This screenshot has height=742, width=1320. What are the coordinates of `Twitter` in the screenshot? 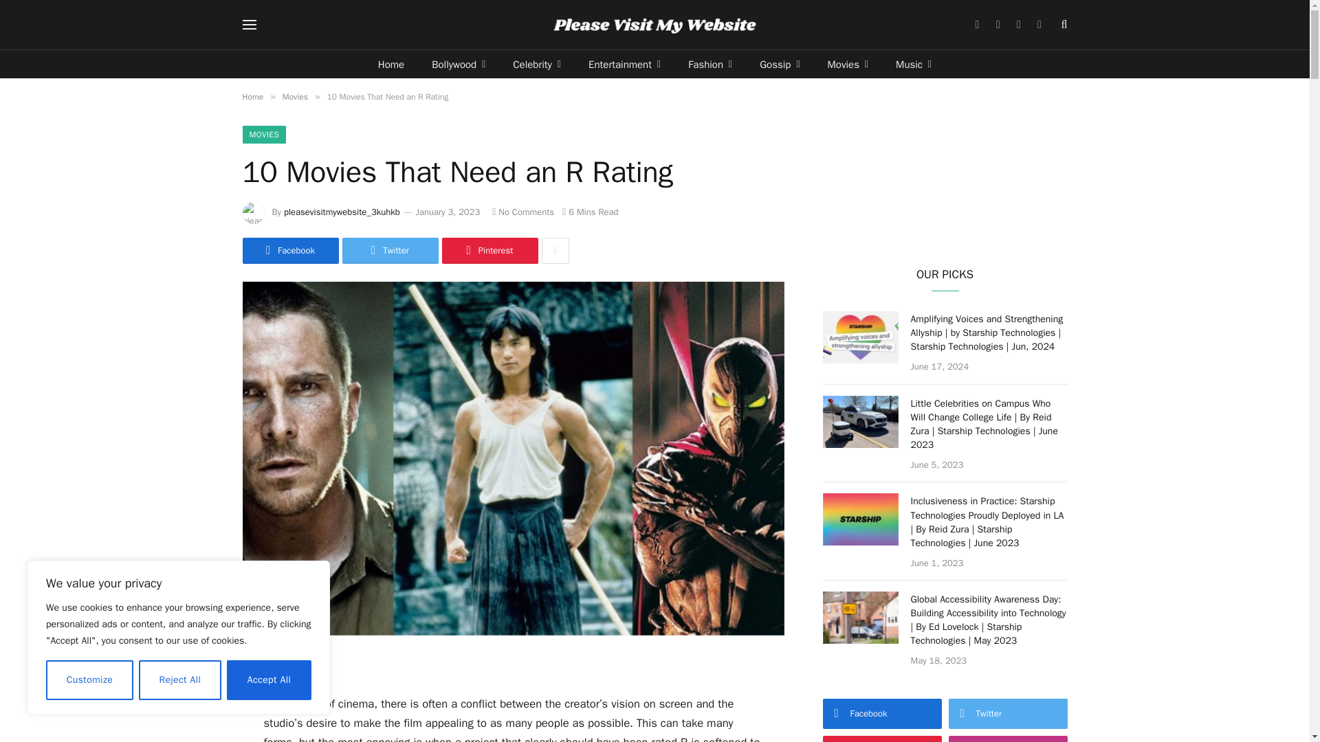 It's located at (997, 25).